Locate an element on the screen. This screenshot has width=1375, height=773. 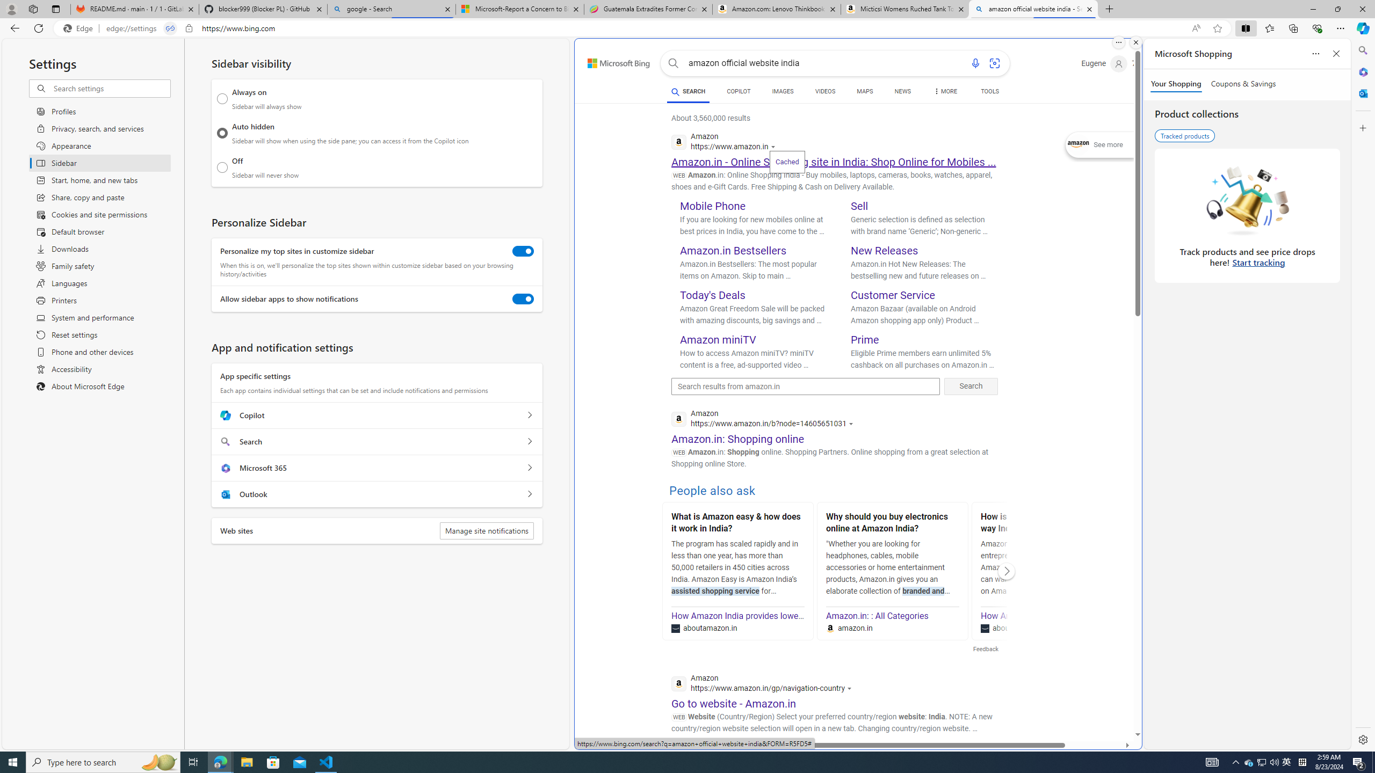
Close tab is located at coordinates (1089, 9).